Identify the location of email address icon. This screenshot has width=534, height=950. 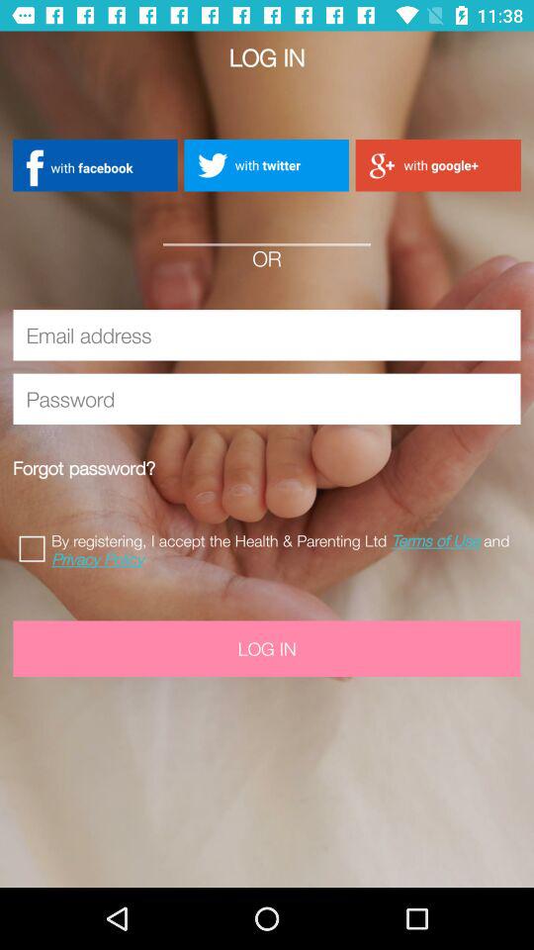
(267, 334).